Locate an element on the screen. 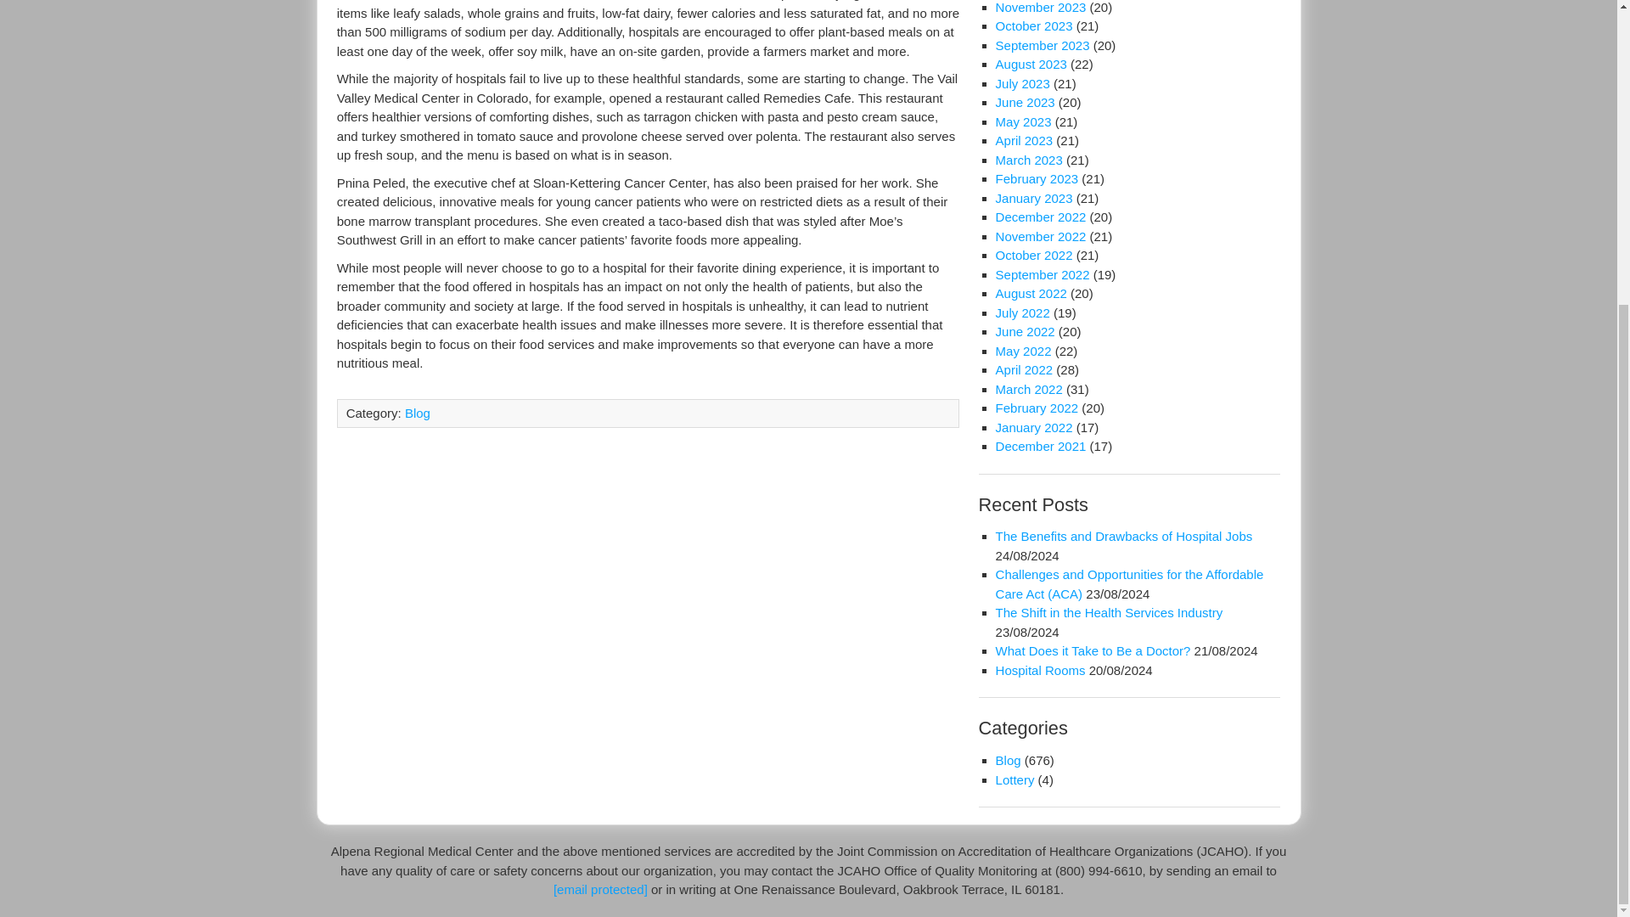 The height and width of the screenshot is (917, 1630). September 2023 is located at coordinates (1043, 45).